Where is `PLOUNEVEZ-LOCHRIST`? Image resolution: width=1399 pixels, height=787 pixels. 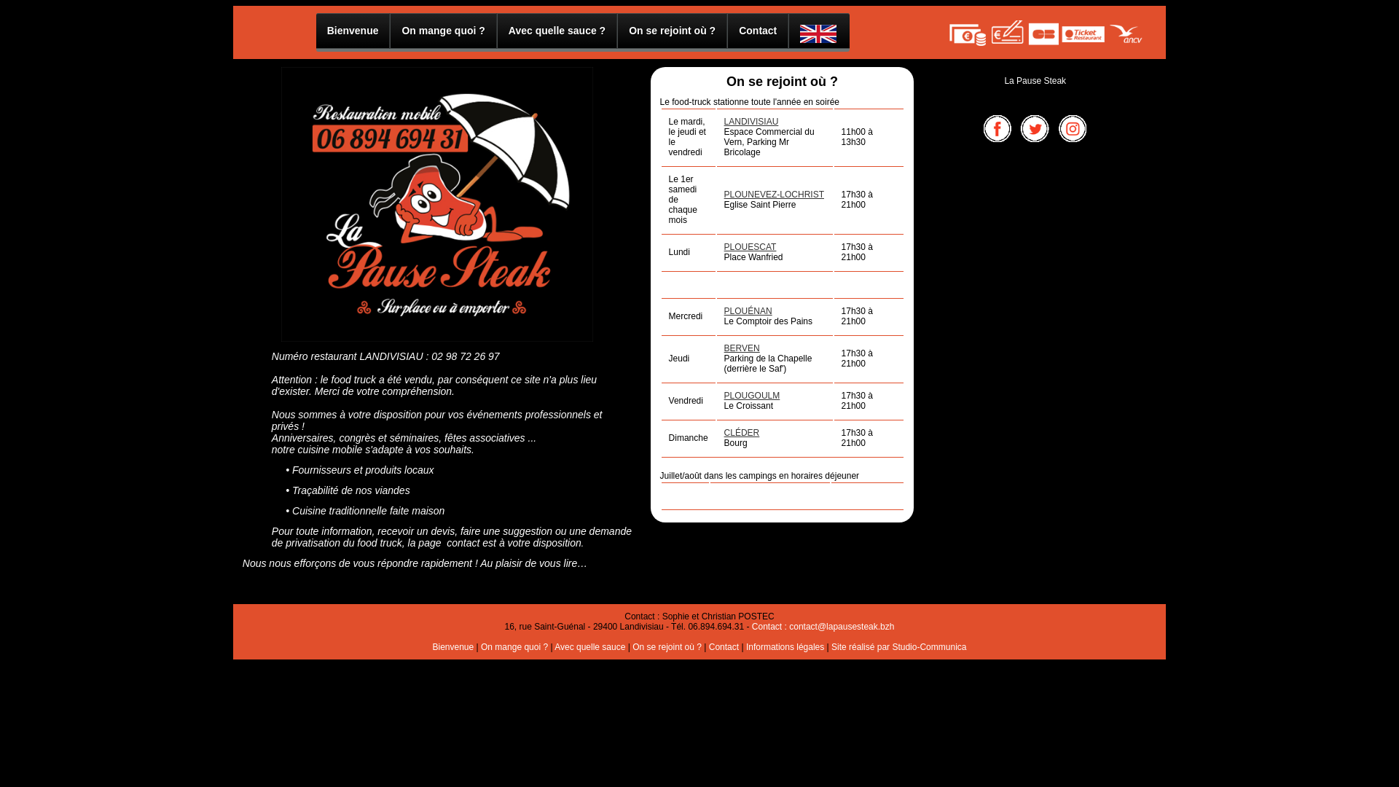
PLOUNEVEZ-LOCHRIST is located at coordinates (774, 195).